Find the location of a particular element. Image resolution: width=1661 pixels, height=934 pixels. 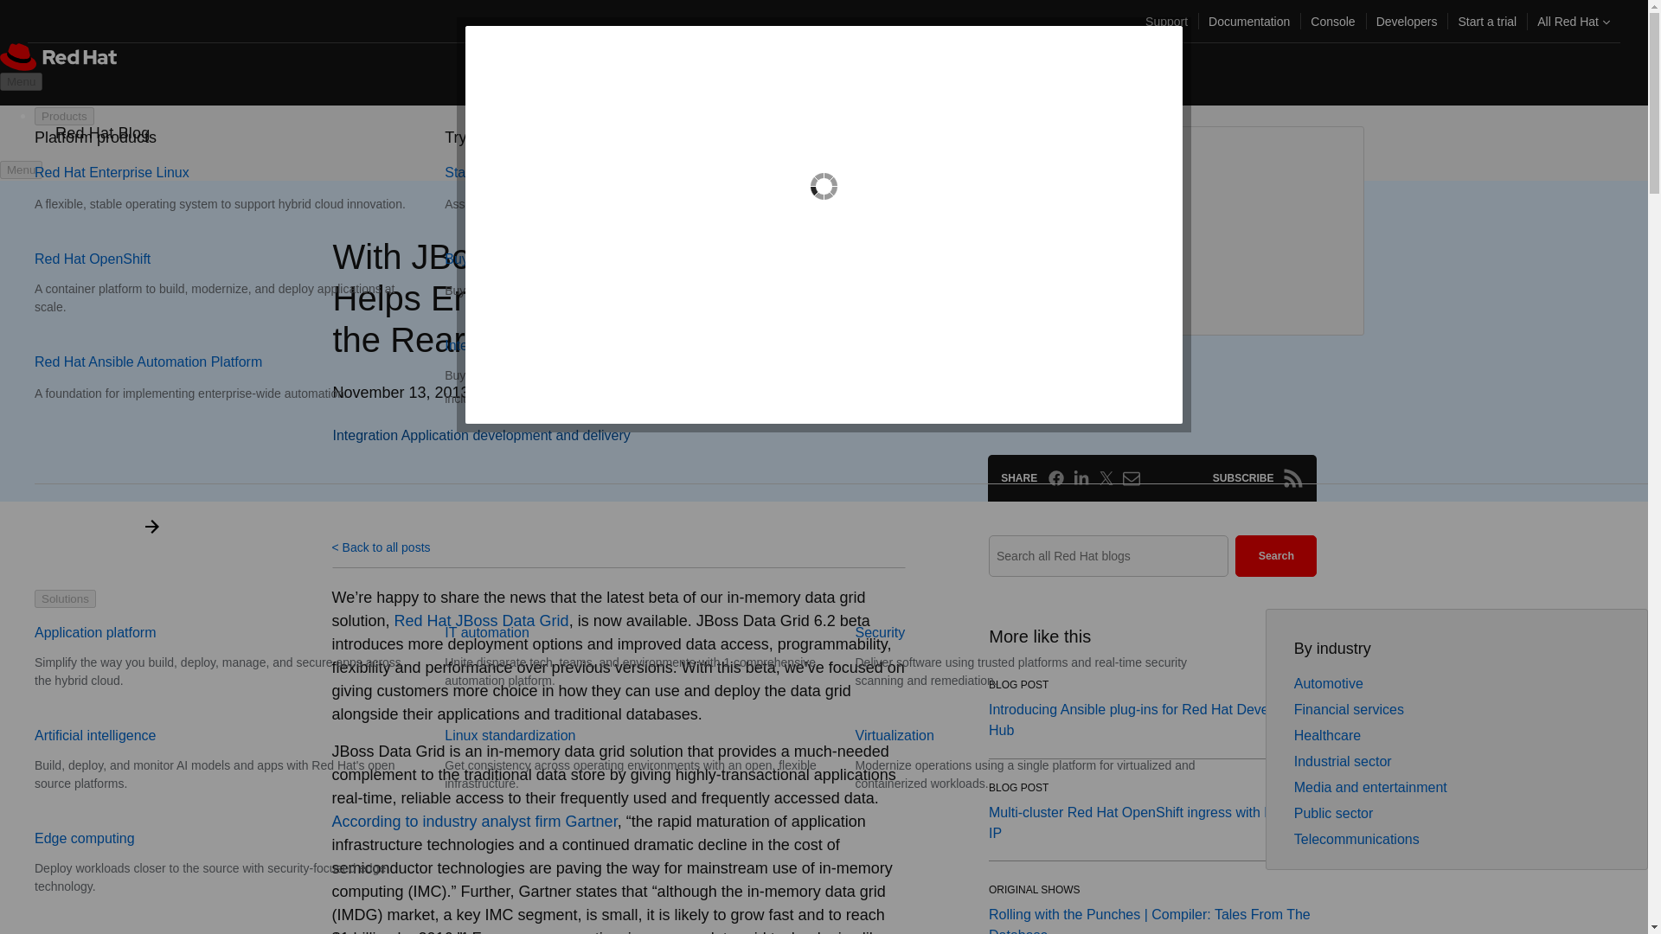

Support is located at coordinates (1166, 21).